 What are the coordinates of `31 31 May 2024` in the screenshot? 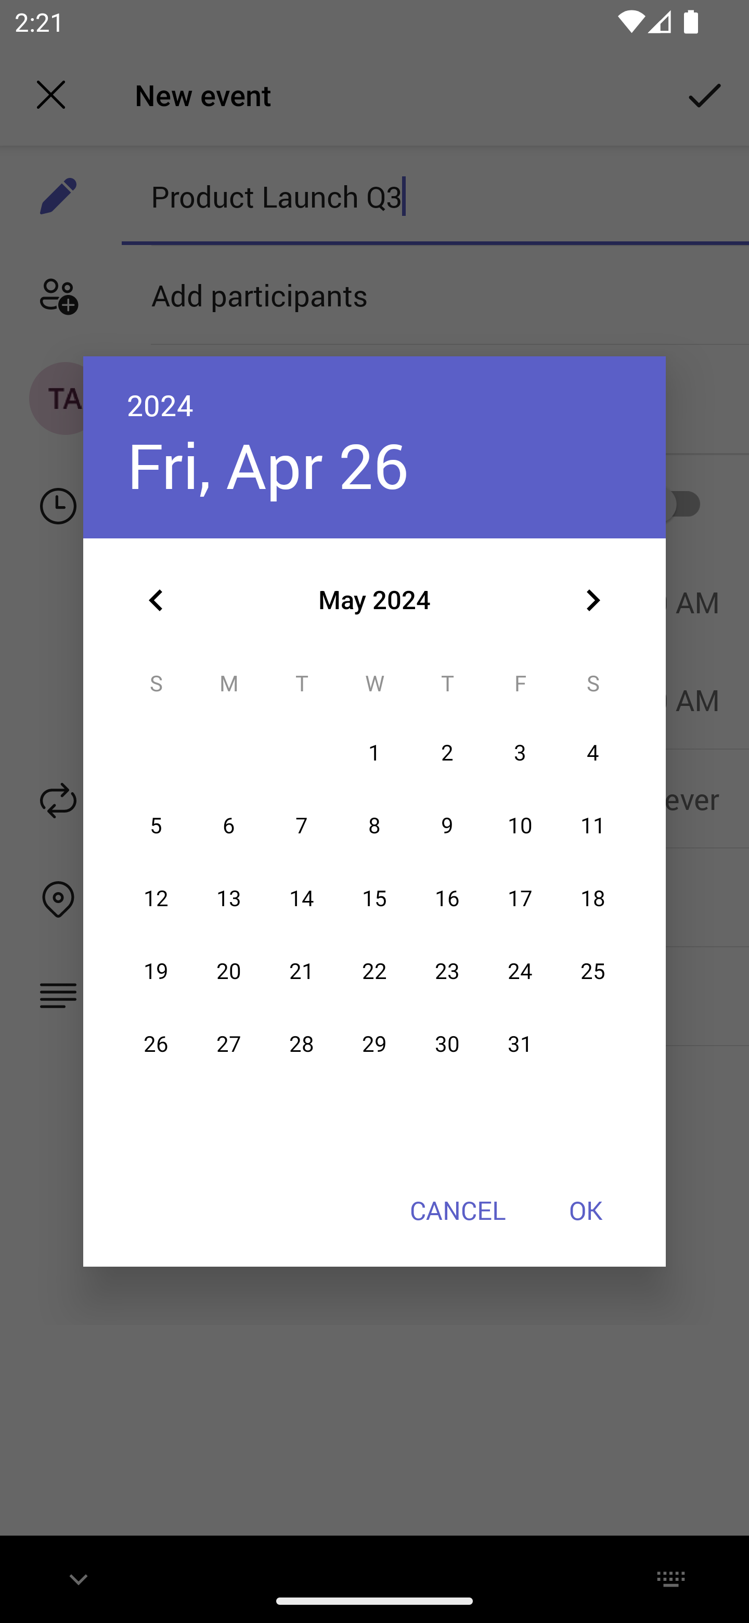 It's located at (520, 1044).